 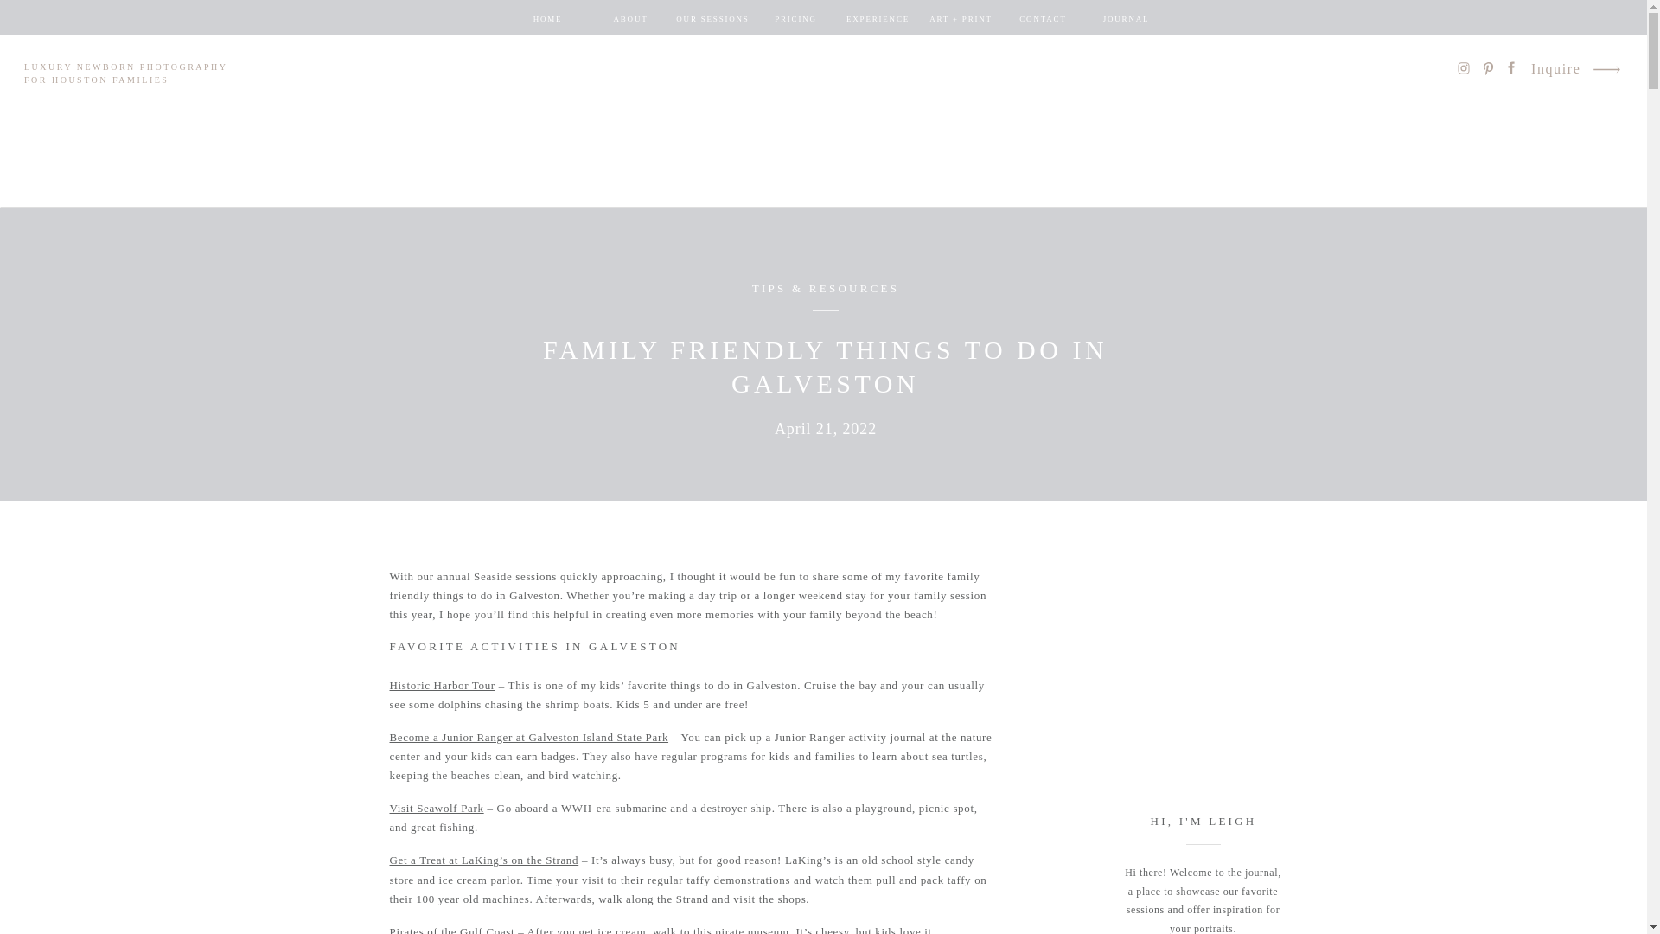 I want to click on arrow, so click(x=1606, y=69).